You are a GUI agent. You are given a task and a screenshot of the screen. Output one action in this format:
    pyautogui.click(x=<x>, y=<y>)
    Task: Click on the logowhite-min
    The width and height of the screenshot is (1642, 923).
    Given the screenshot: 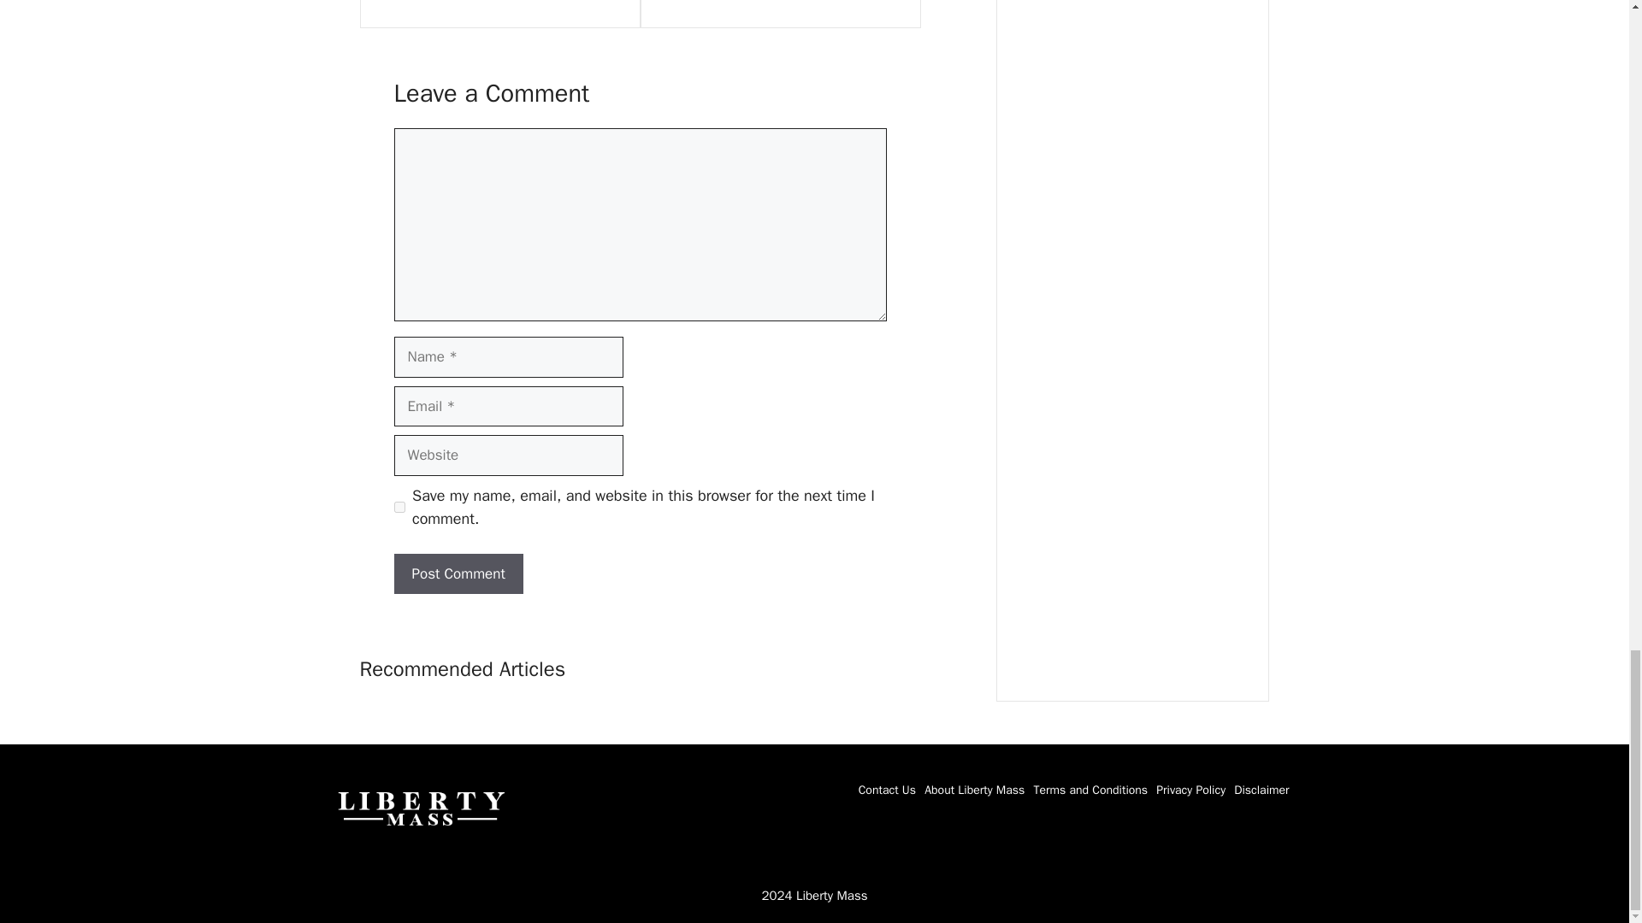 What is the action you would take?
    pyautogui.click(x=420, y=807)
    